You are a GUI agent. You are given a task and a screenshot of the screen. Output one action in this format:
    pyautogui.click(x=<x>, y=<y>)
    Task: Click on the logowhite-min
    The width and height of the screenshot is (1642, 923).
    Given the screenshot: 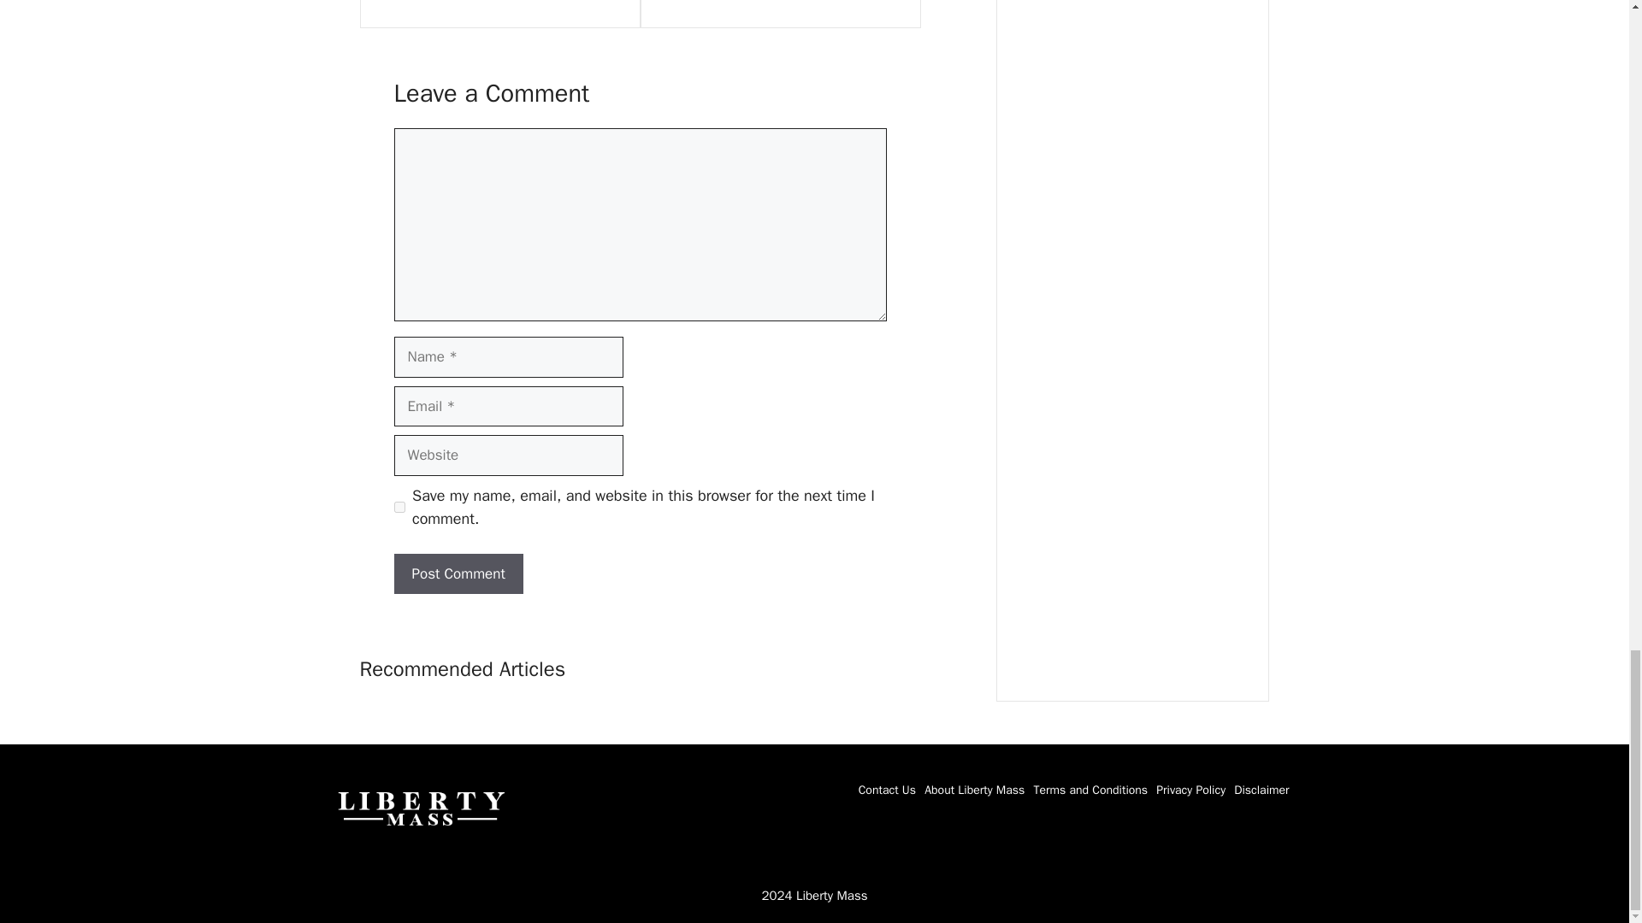 What is the action you would take?
    pyautogui.click(x=420, y=807)
    